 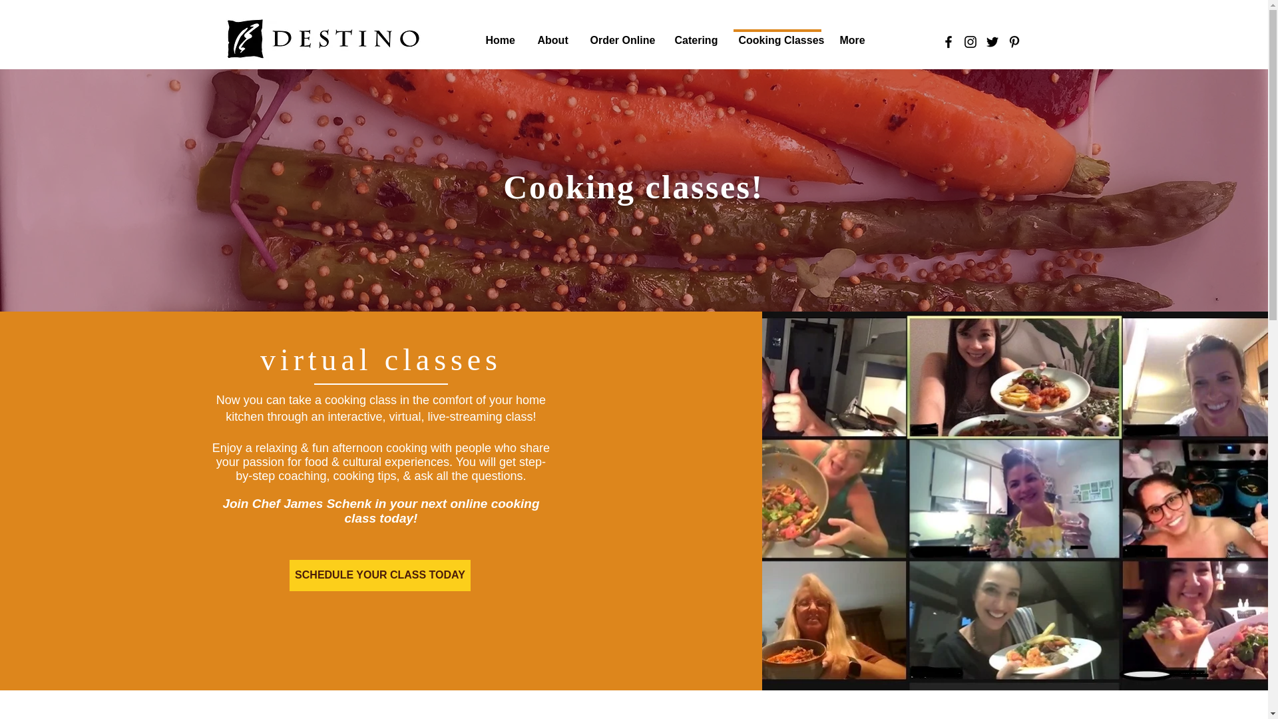 I want to click on About, so click(x=552, y=35).